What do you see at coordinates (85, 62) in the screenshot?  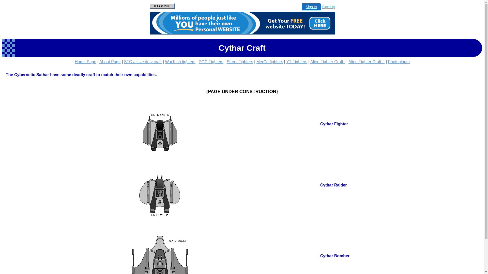 I see `Home Page` at bounding box center [85, 62].